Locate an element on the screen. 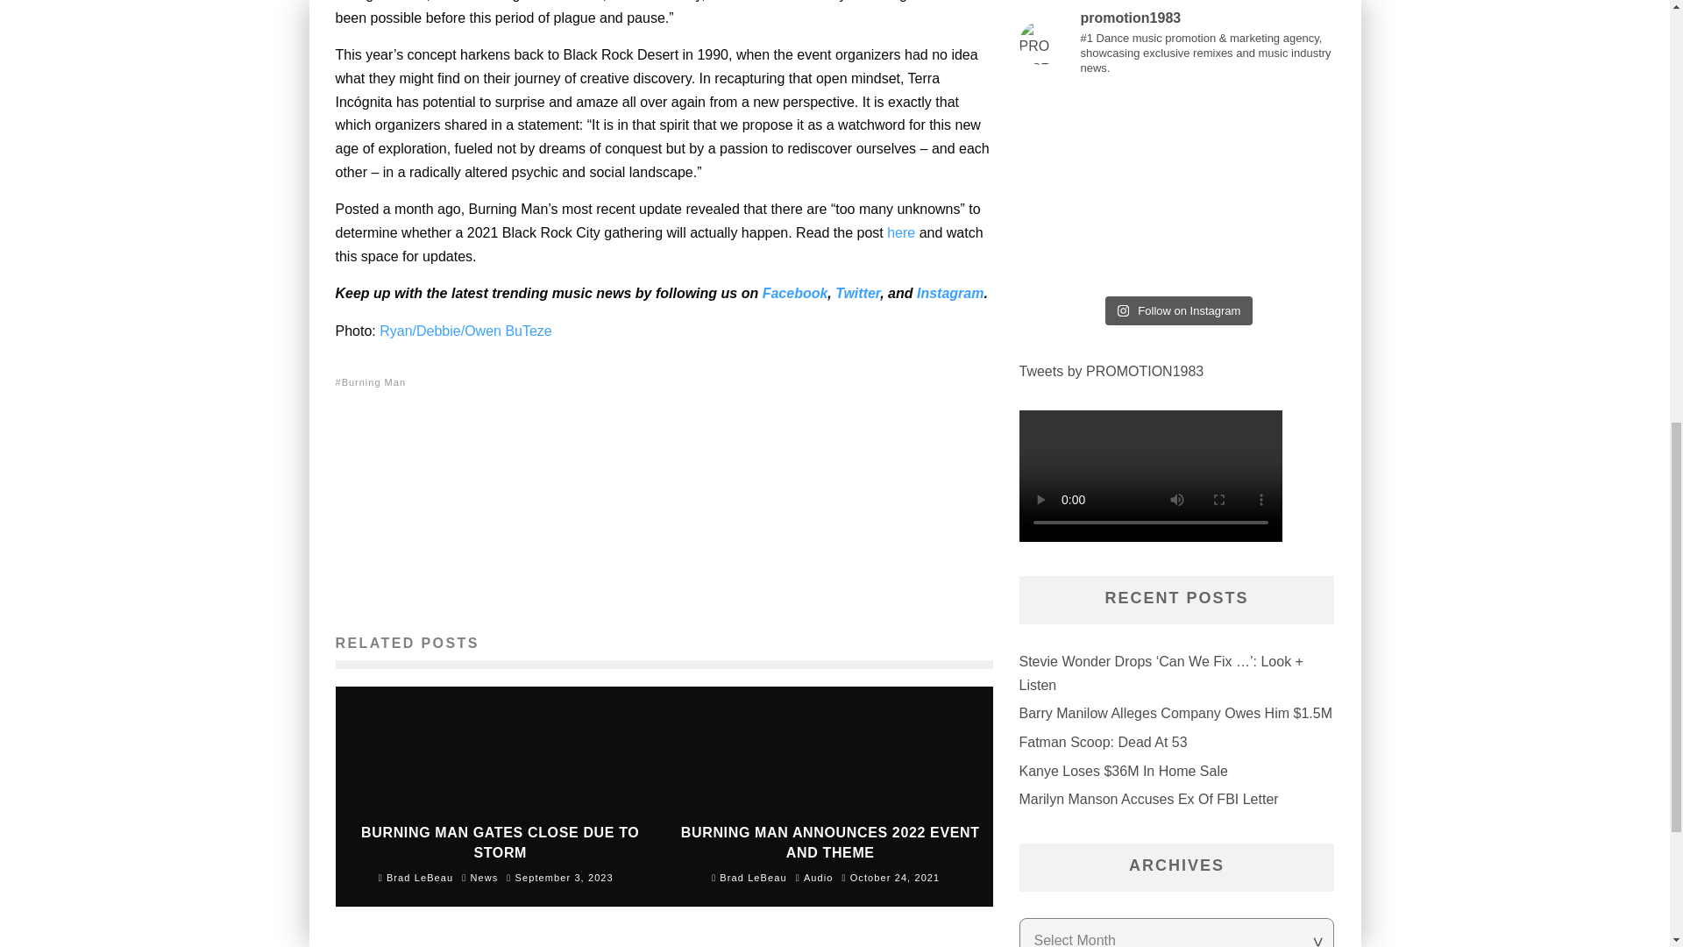 This screenshot has height=947, width=1683. Instagram is located at coordinates (950, 293).